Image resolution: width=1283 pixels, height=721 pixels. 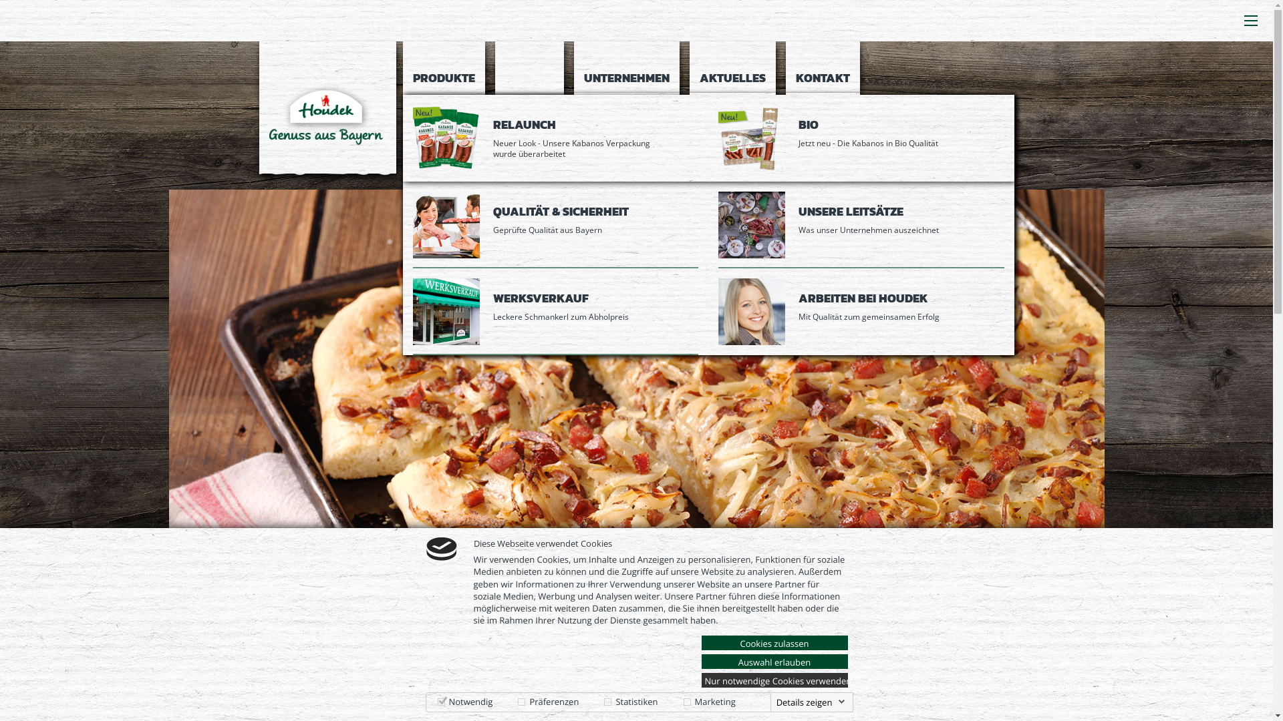 What do you see at coordinates (444, 68) in the screenshot?
I see `PRODUKTE` at bounding box center [444, 68].